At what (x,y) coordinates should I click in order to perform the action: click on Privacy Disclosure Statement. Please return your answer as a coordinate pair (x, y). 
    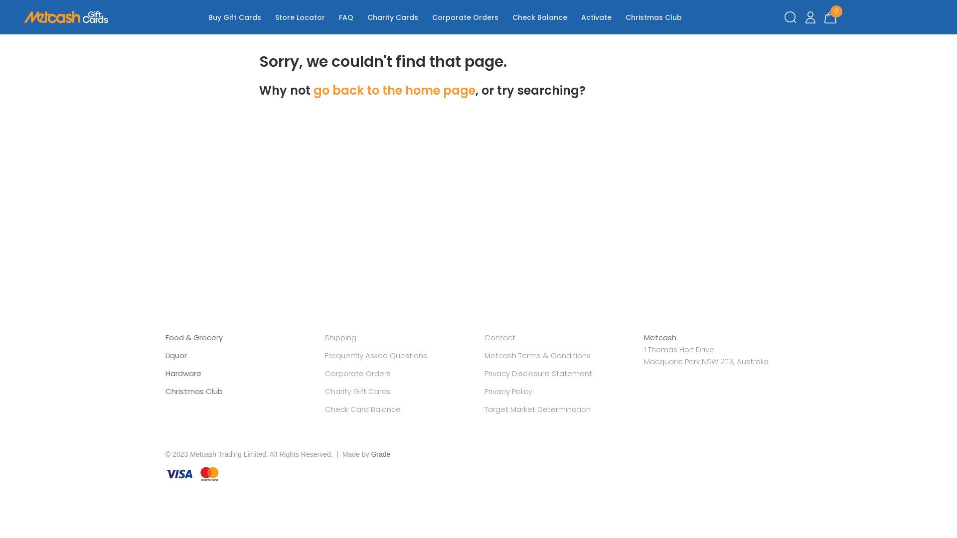
    Looking at the image, I should click on (538, 374).